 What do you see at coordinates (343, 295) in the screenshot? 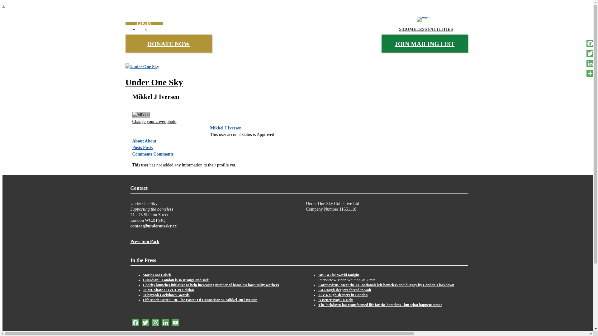
I see `ITV-Rough sleepers in London` at bounding box center [343, 295].